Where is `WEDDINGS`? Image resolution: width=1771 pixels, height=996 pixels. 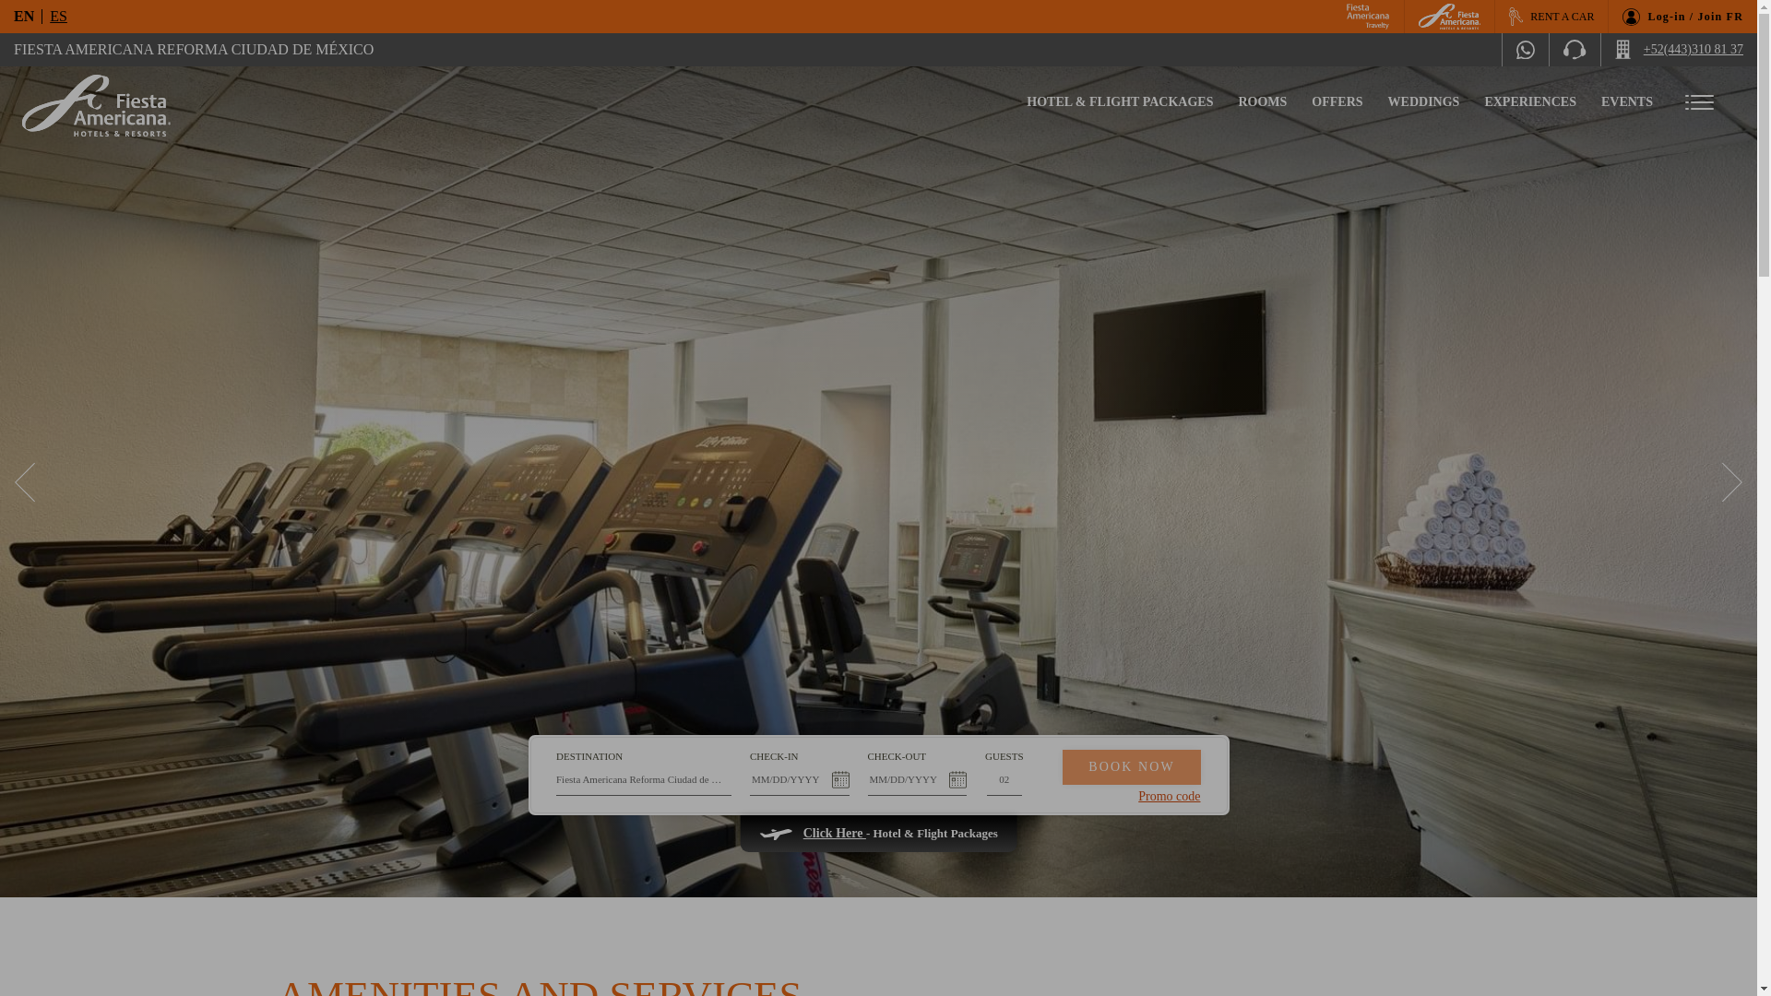 WEDDINGS is located at coordinates (1424, 102).